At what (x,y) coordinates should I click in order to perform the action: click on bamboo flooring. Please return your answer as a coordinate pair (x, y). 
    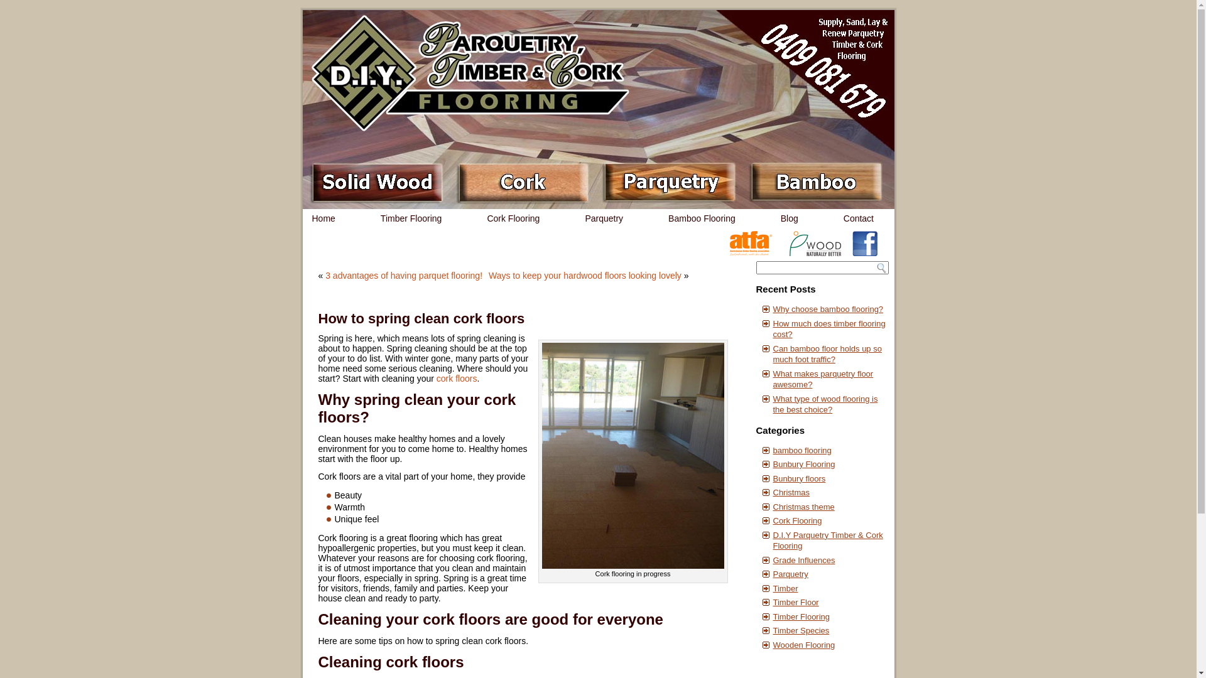
    Looking at the image, I should click on (801, 451).